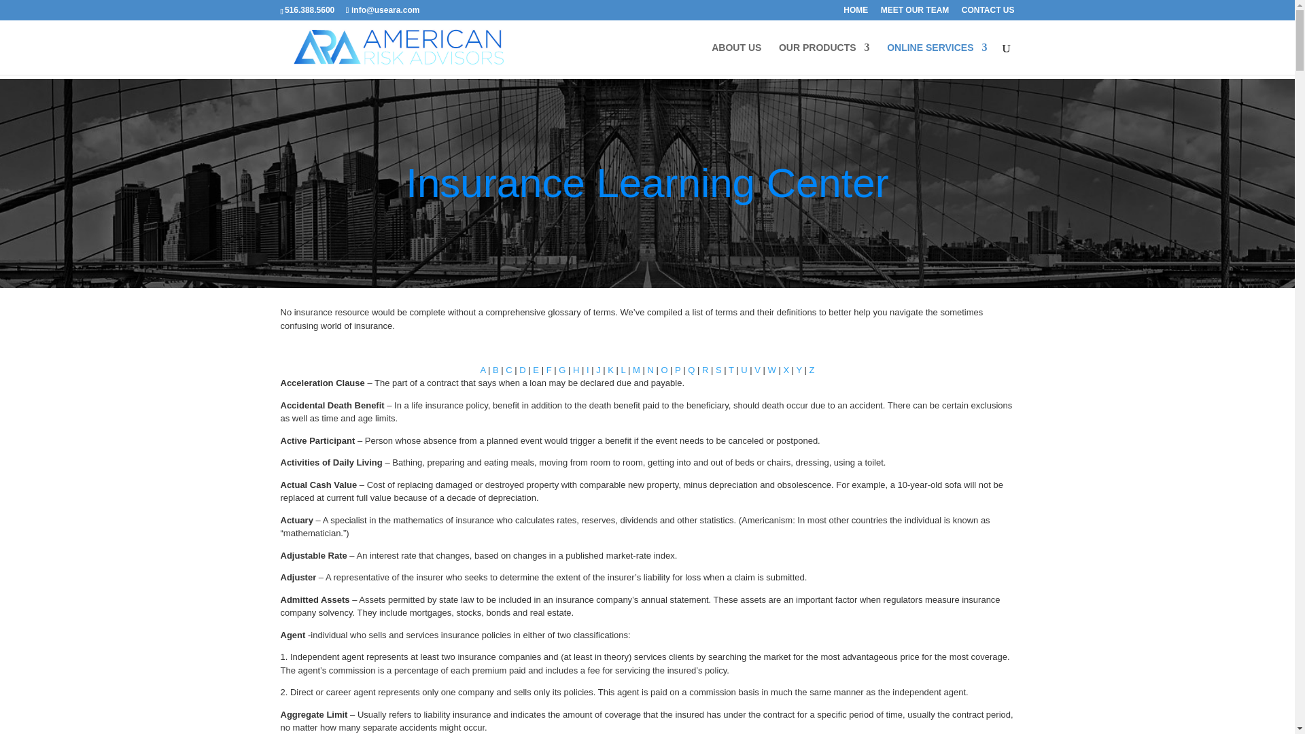 This screenshot has width=1305, height=734. Describe the element at coordinates (988, 13) in the screenshot. I see `CONTACT US` at that location.